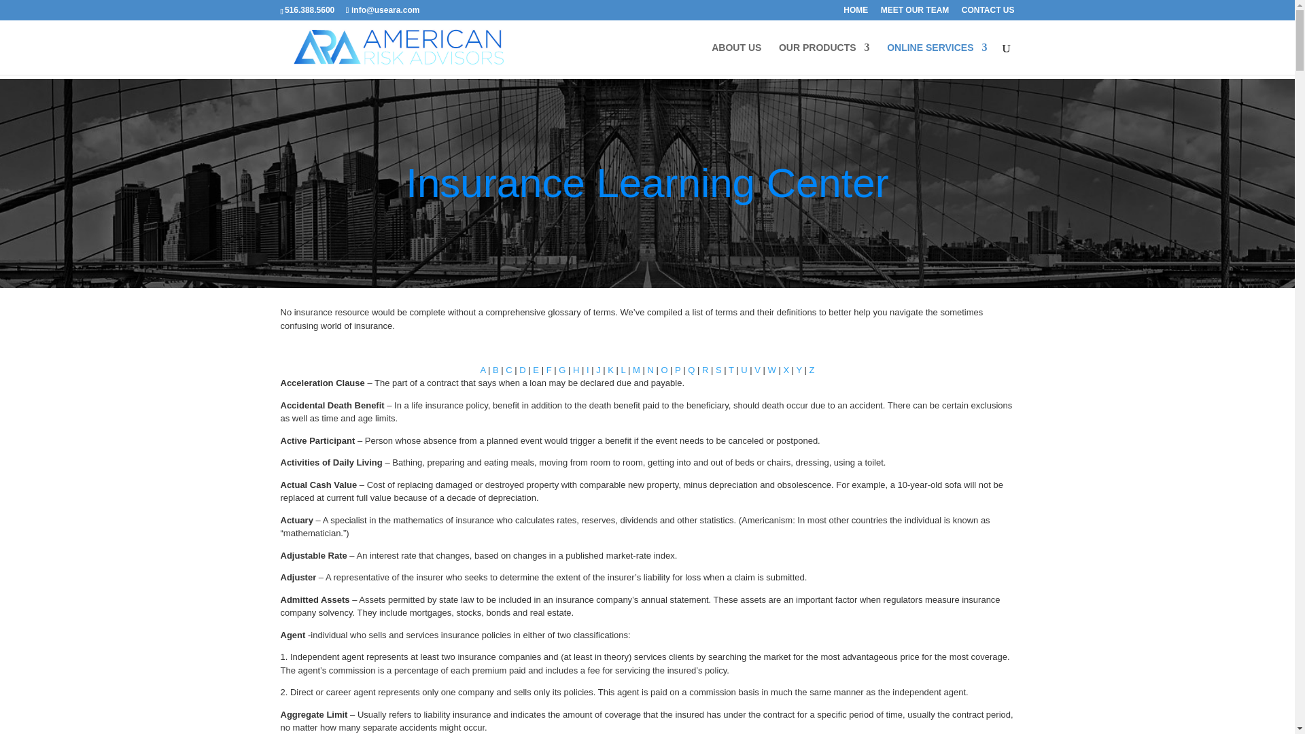 This screenshot has width=1305, height=734. Describe the element at coordinates (988, 13) in the screenshot. I see `CONTACT US` at that location.